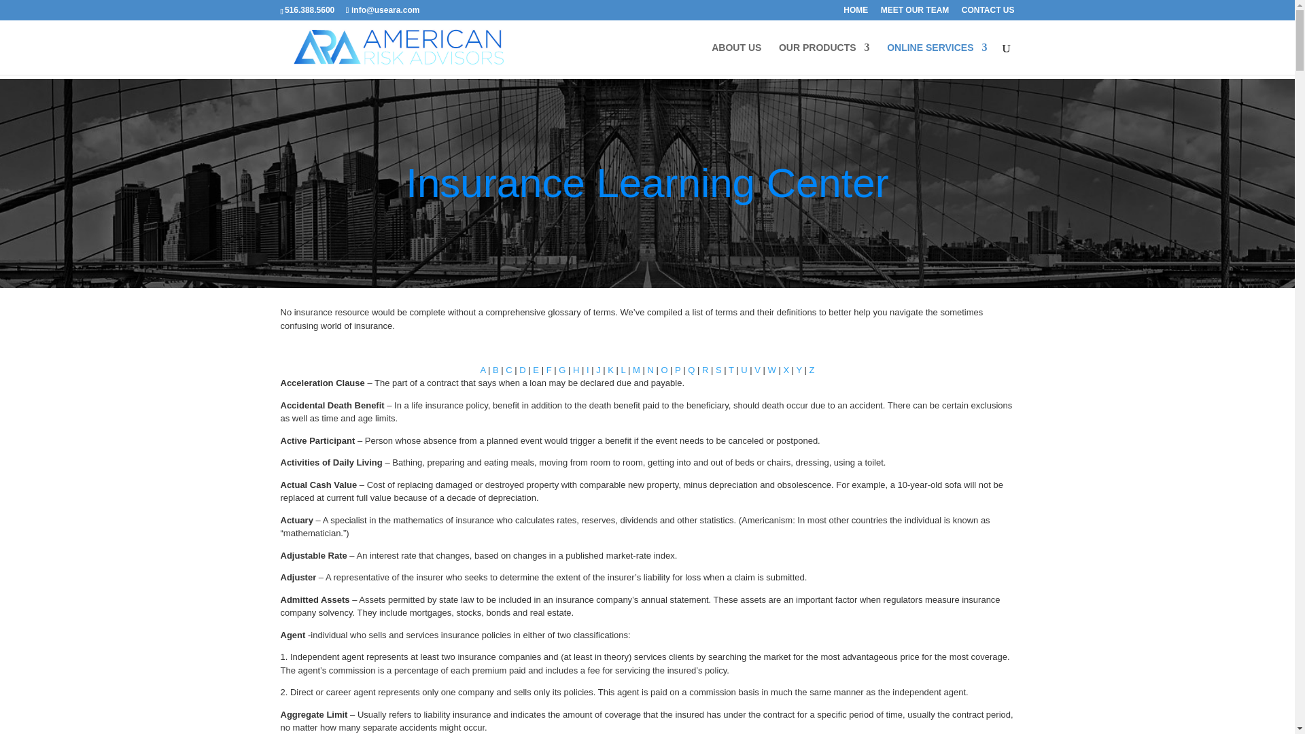 This screenshot has width=1305, height=734. Describe the element at coordinates (988, 13) in the screenshot. I see `CONTACT US` at that location.